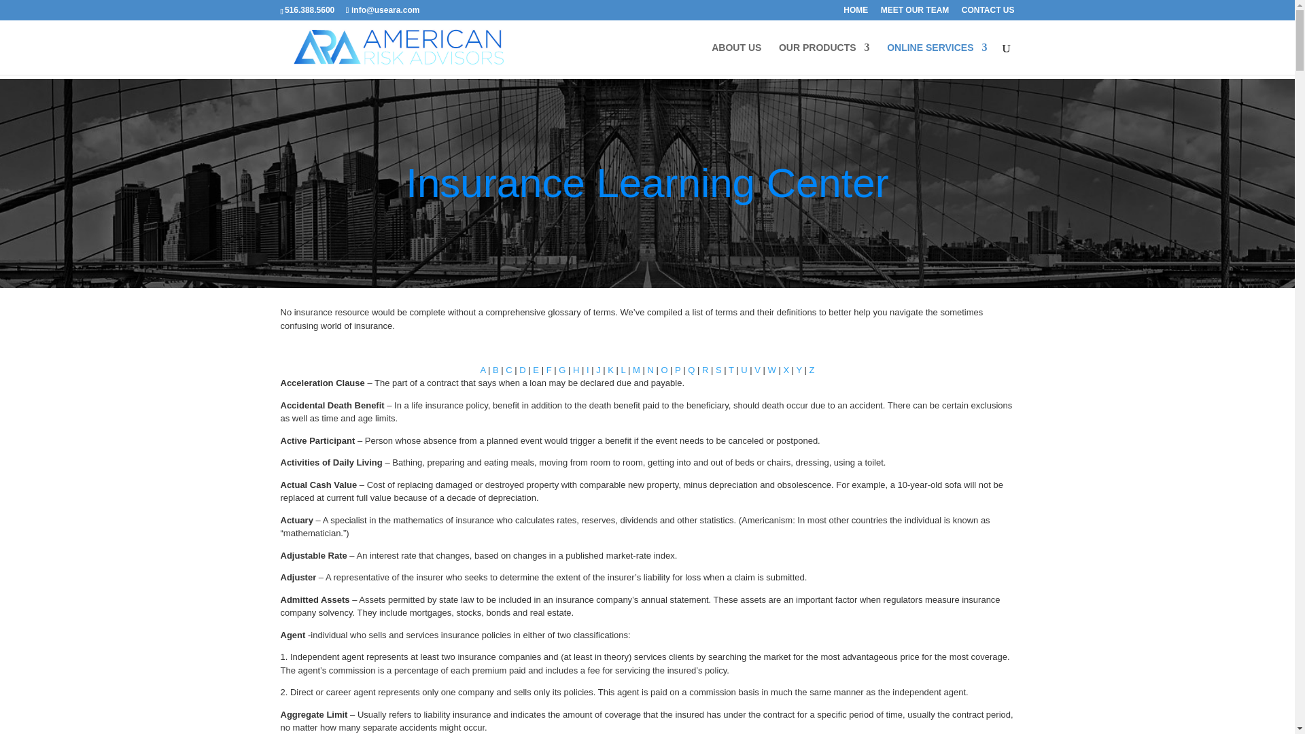 This screenshot has width=1305, height=734. Describe the element at coordinates (988, 13) in the screenshot. I see `CONTACT US` at that location.